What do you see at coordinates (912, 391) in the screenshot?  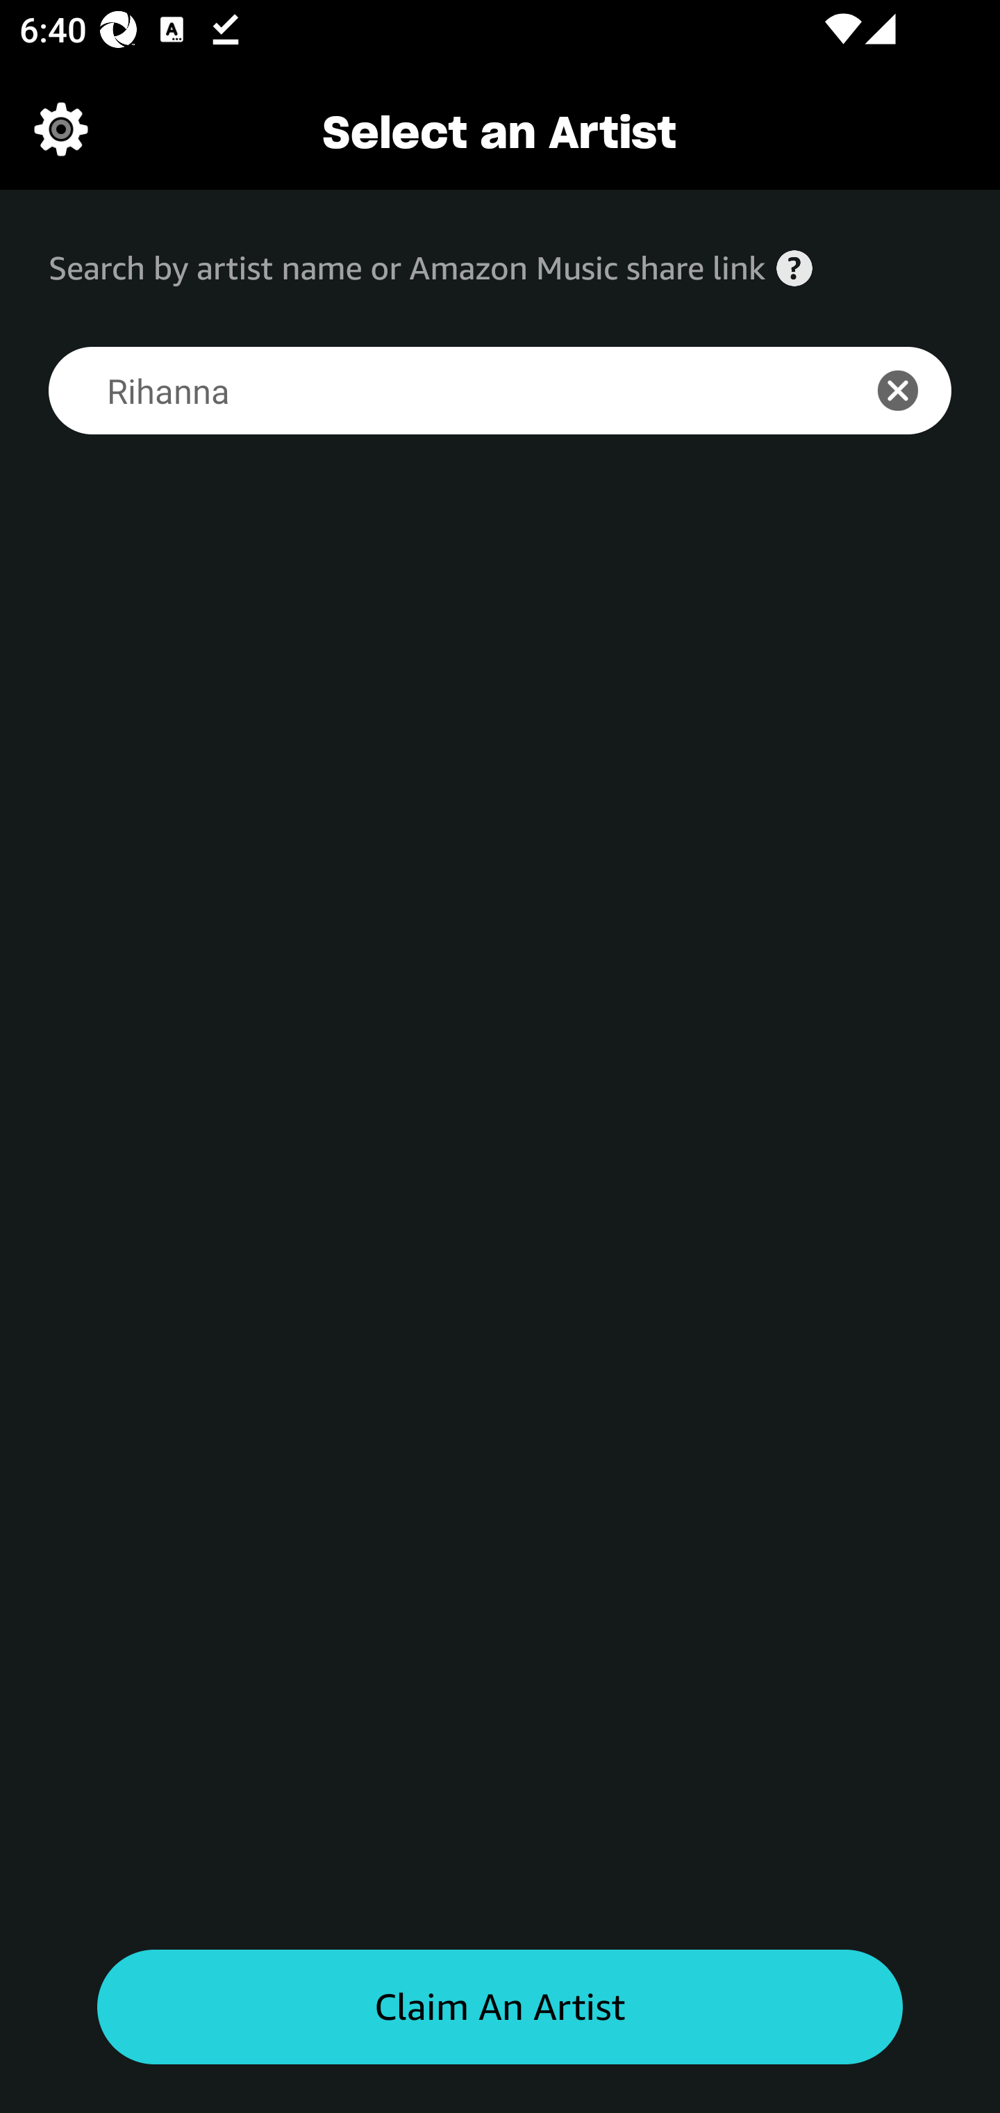 I see ` icon` at bounding box center [912, 391].